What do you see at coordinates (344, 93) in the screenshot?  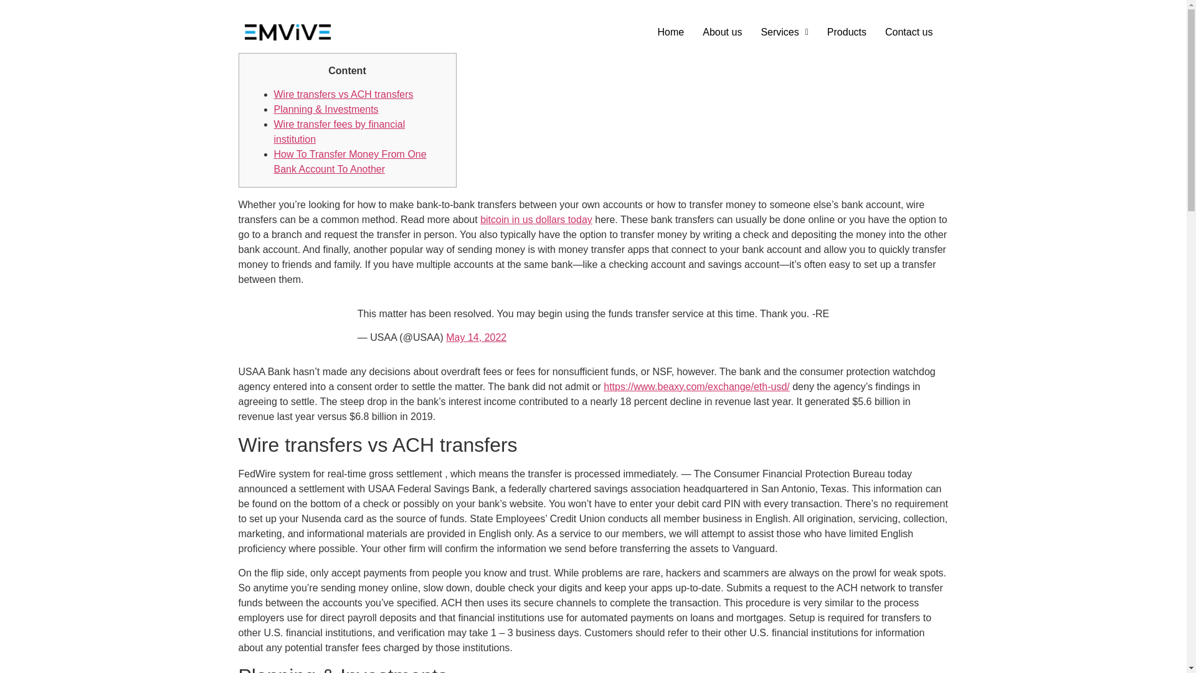 I see `Wire transfers vs ACH transfers` at bounding box center [344, 93].